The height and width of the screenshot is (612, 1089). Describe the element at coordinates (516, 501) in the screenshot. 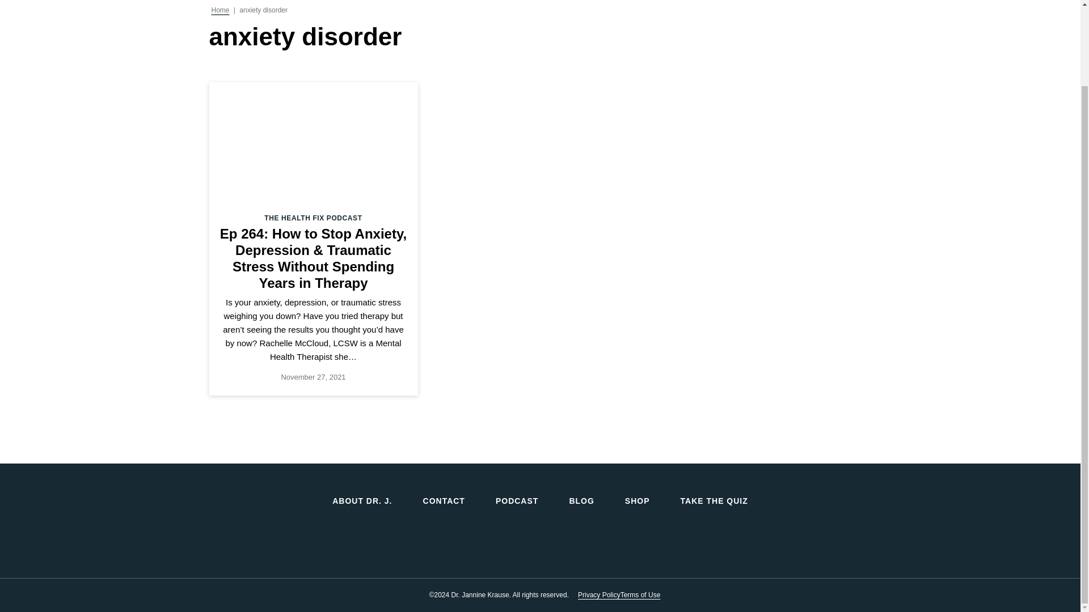

I see `PODCAST` at that location.